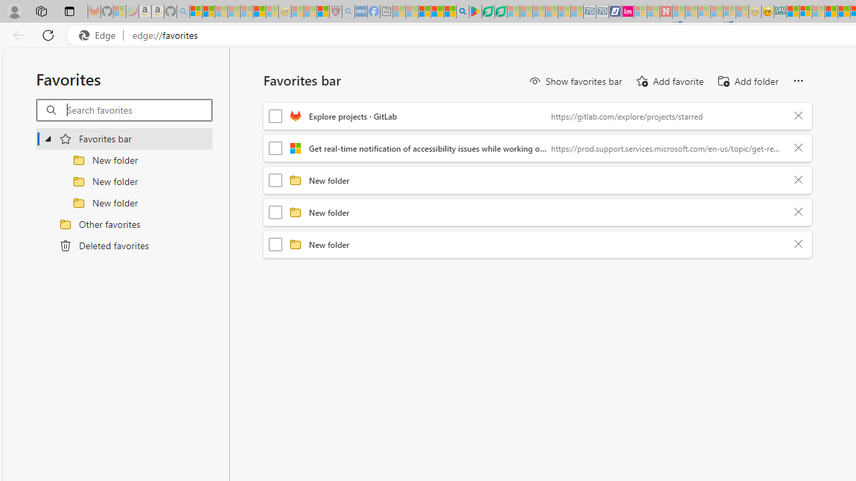  What do you see at coordinates (221, 12) in the screenshot?
I see `The Weather Channel - MSN - Sleeping` at bounding box center [221, 12].